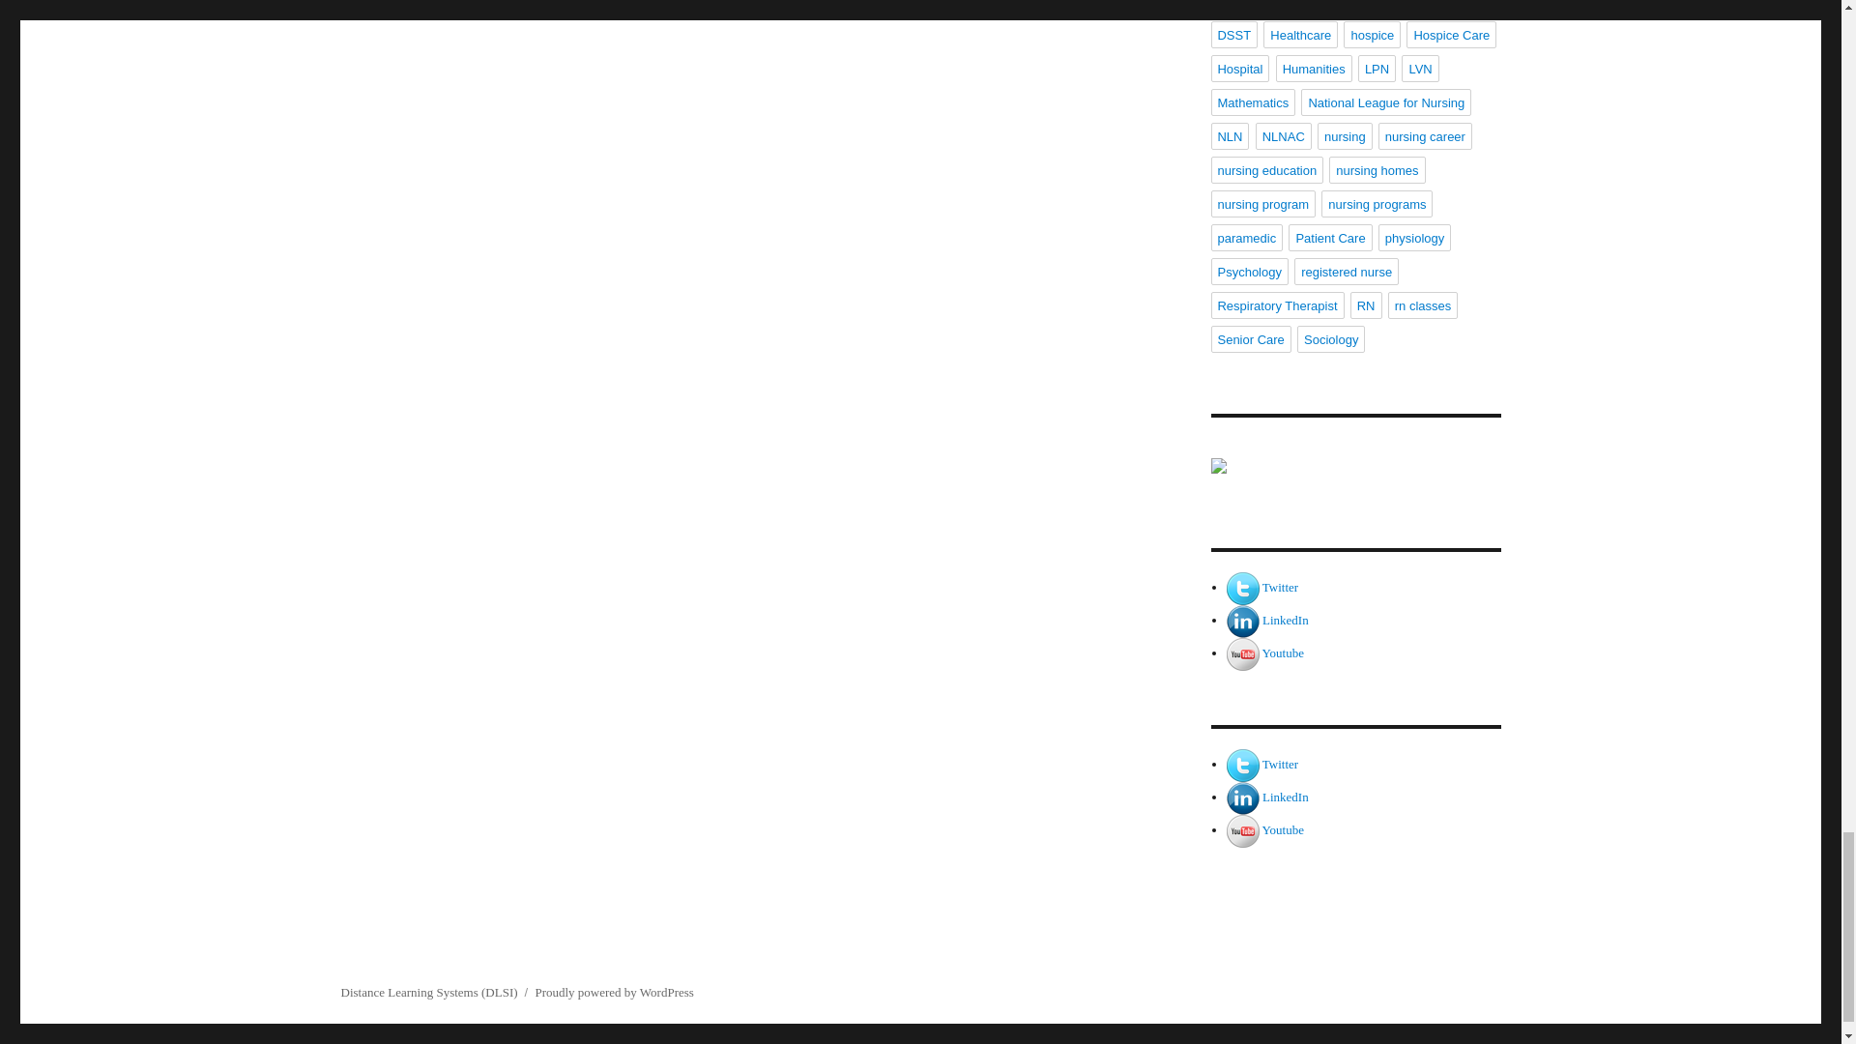 The image size is (1856, 1044). What do you see at coordinates (1280, 764) in the screenshot?
I see `Visit myTwitterprofile` at bounding box center [1280, 764].